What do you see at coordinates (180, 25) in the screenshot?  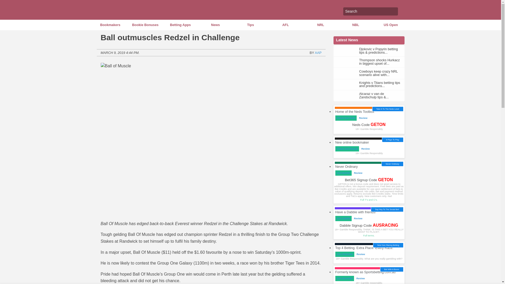 I see `Betting Apps` at bounding box center [180, 25].